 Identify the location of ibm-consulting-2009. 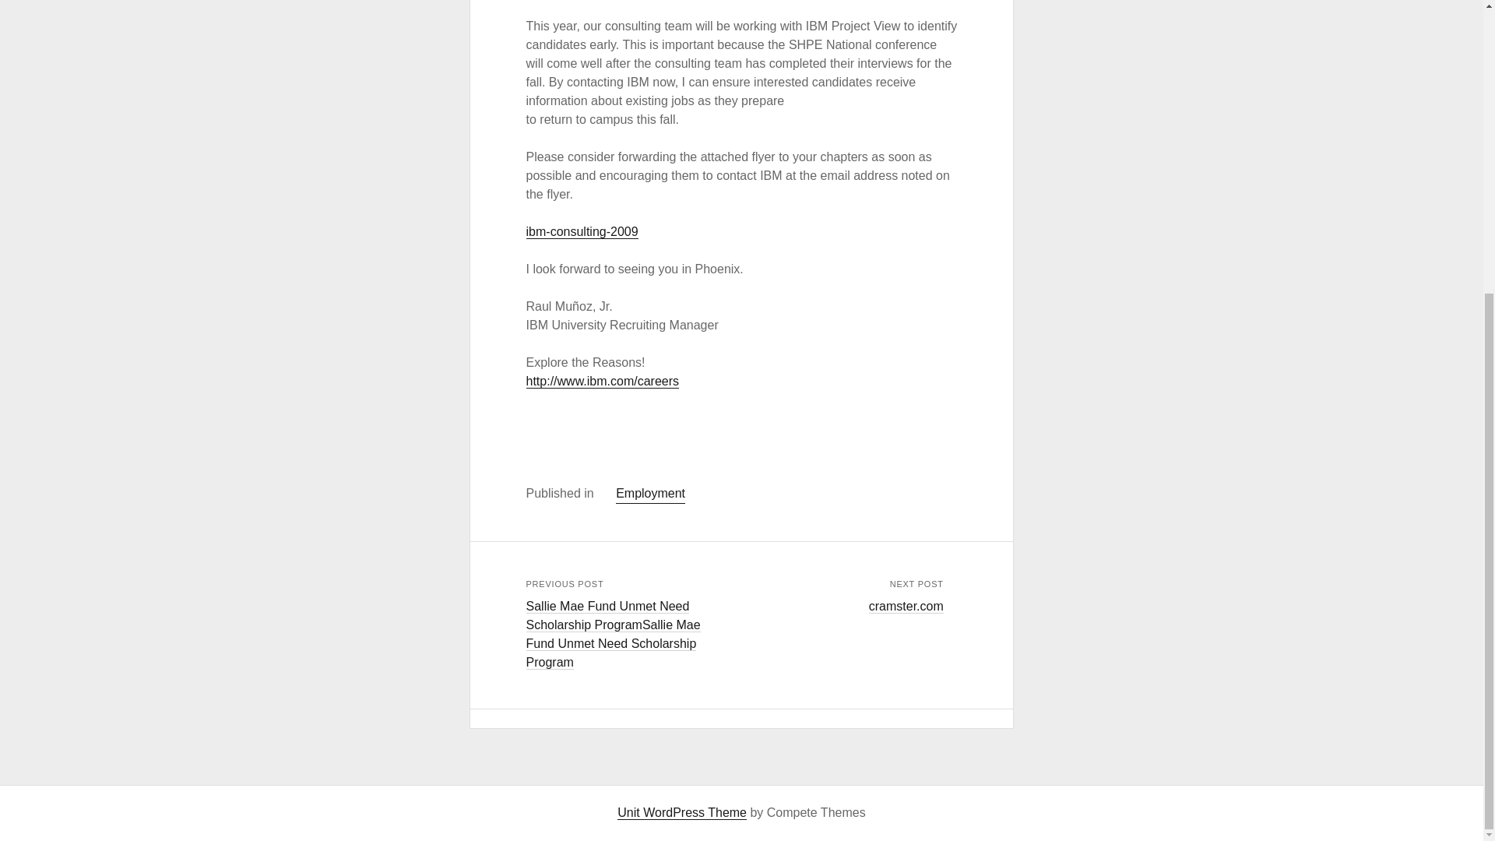
(582, 232).